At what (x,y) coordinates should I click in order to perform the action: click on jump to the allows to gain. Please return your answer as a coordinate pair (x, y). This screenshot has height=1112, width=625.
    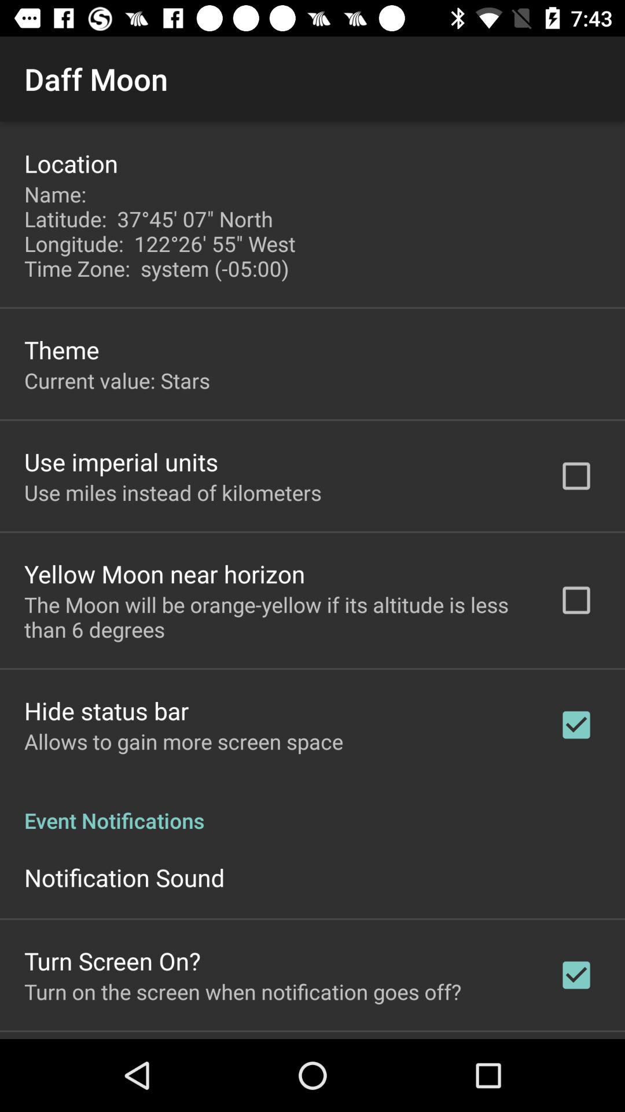
    Looking at the image, I should click on (184, 741).